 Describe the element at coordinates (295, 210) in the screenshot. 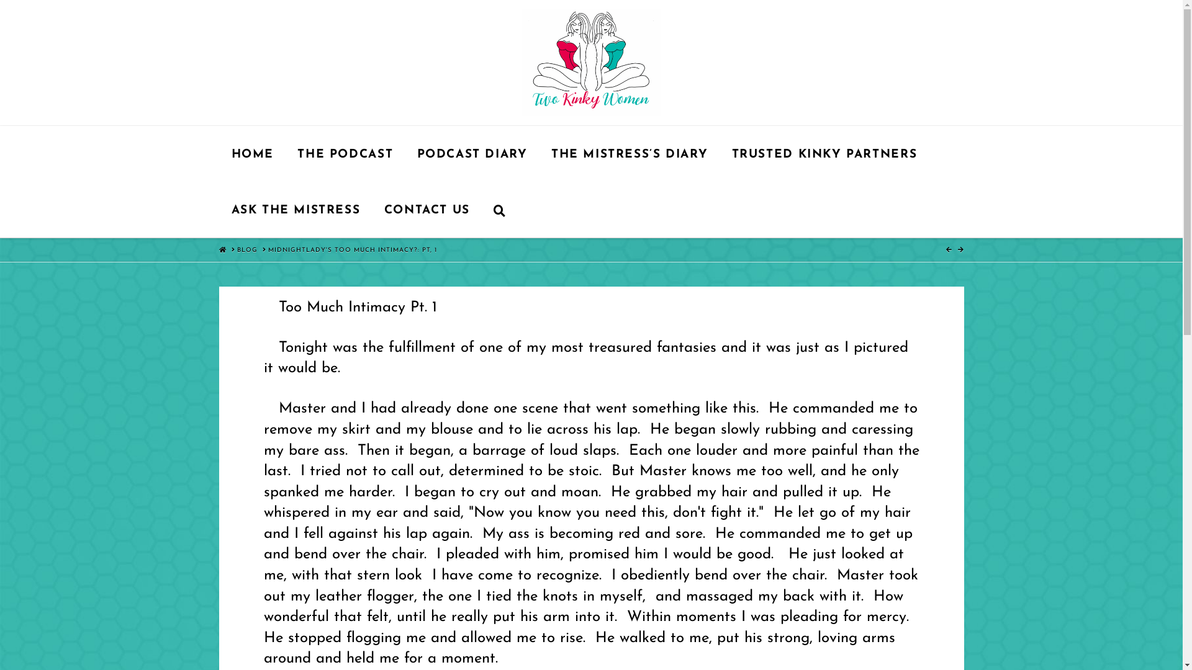

I see `ASK THE MISTRESS` at that location.